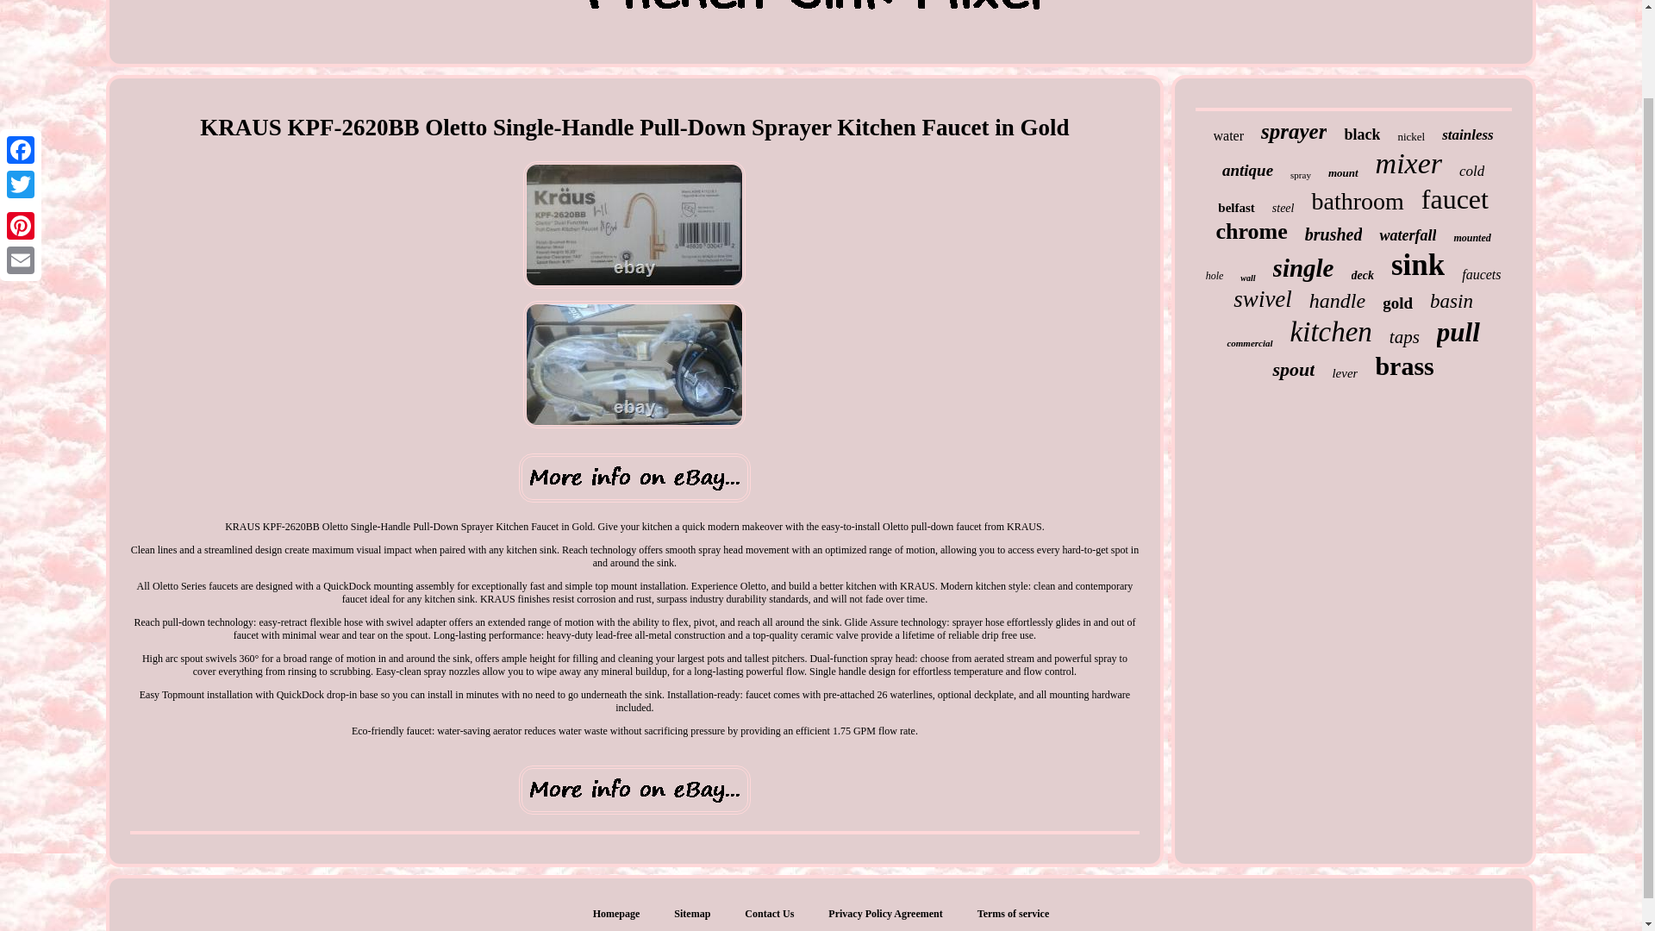  Describe the element at coordinates (1303, 268) in the screenshot. I see `single` at that location.